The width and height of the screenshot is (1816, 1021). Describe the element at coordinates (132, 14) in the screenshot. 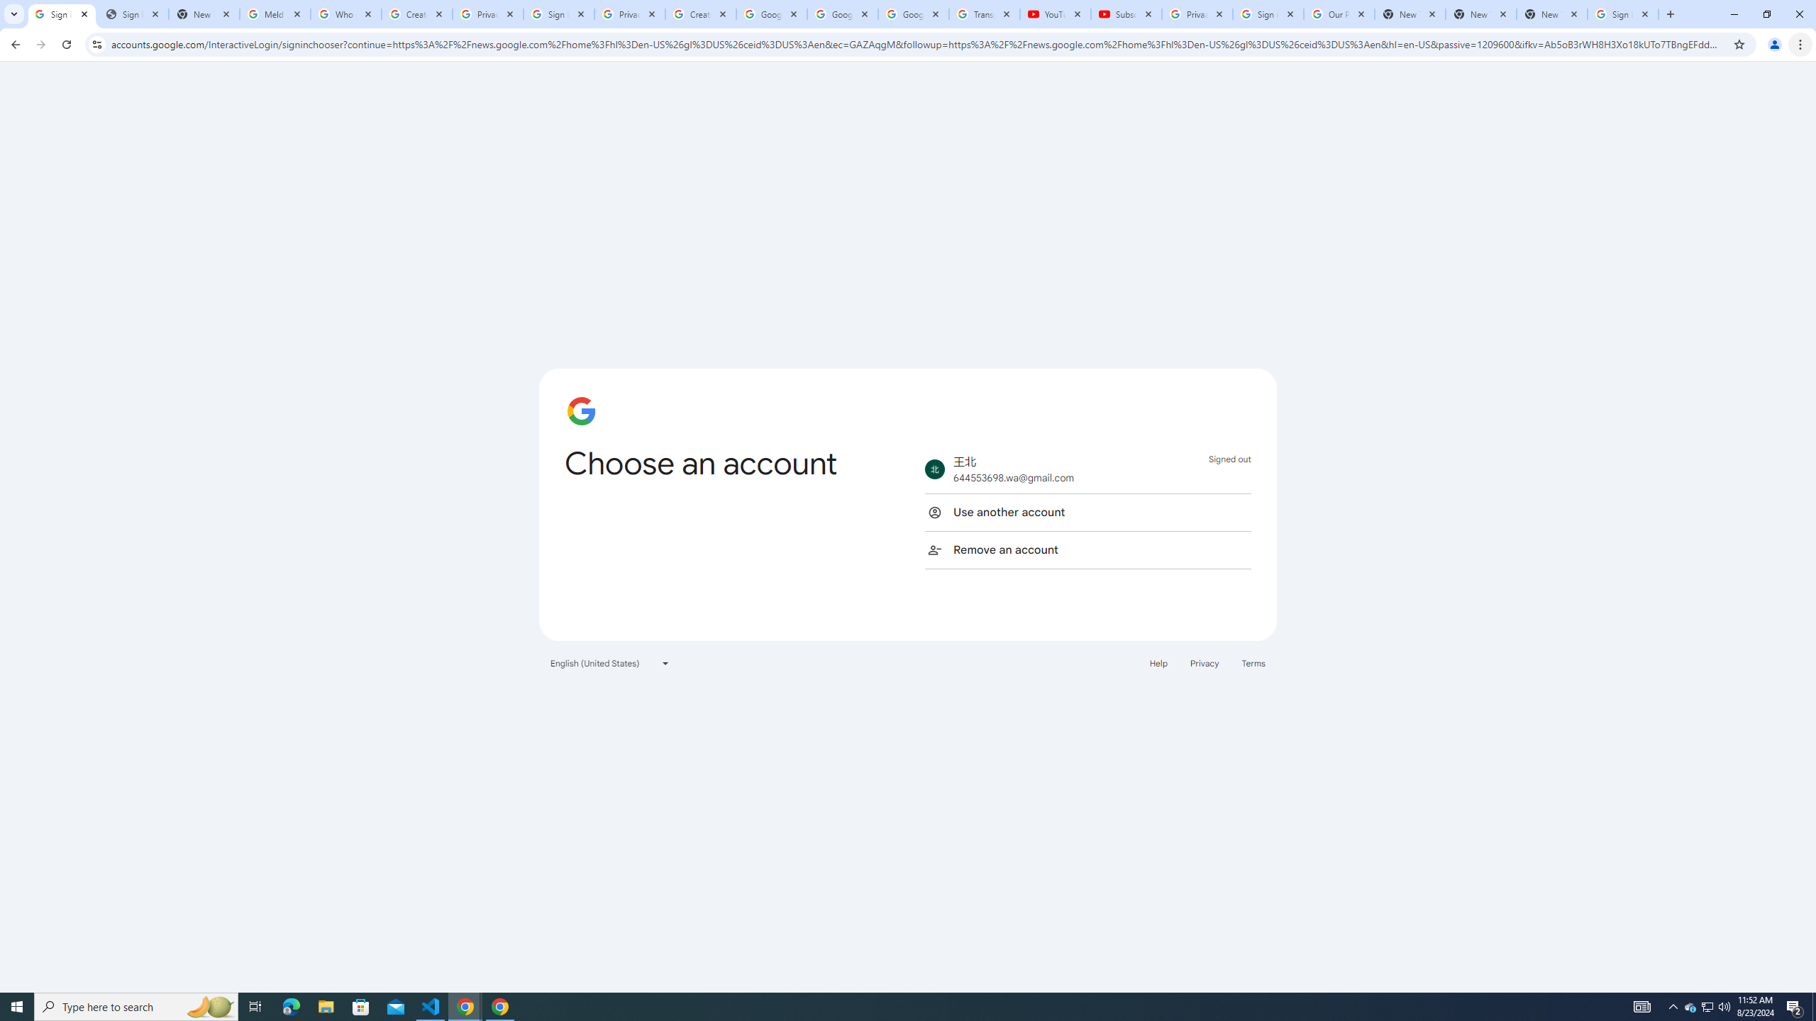

I see `Sign In - USA TODAY` at that location.